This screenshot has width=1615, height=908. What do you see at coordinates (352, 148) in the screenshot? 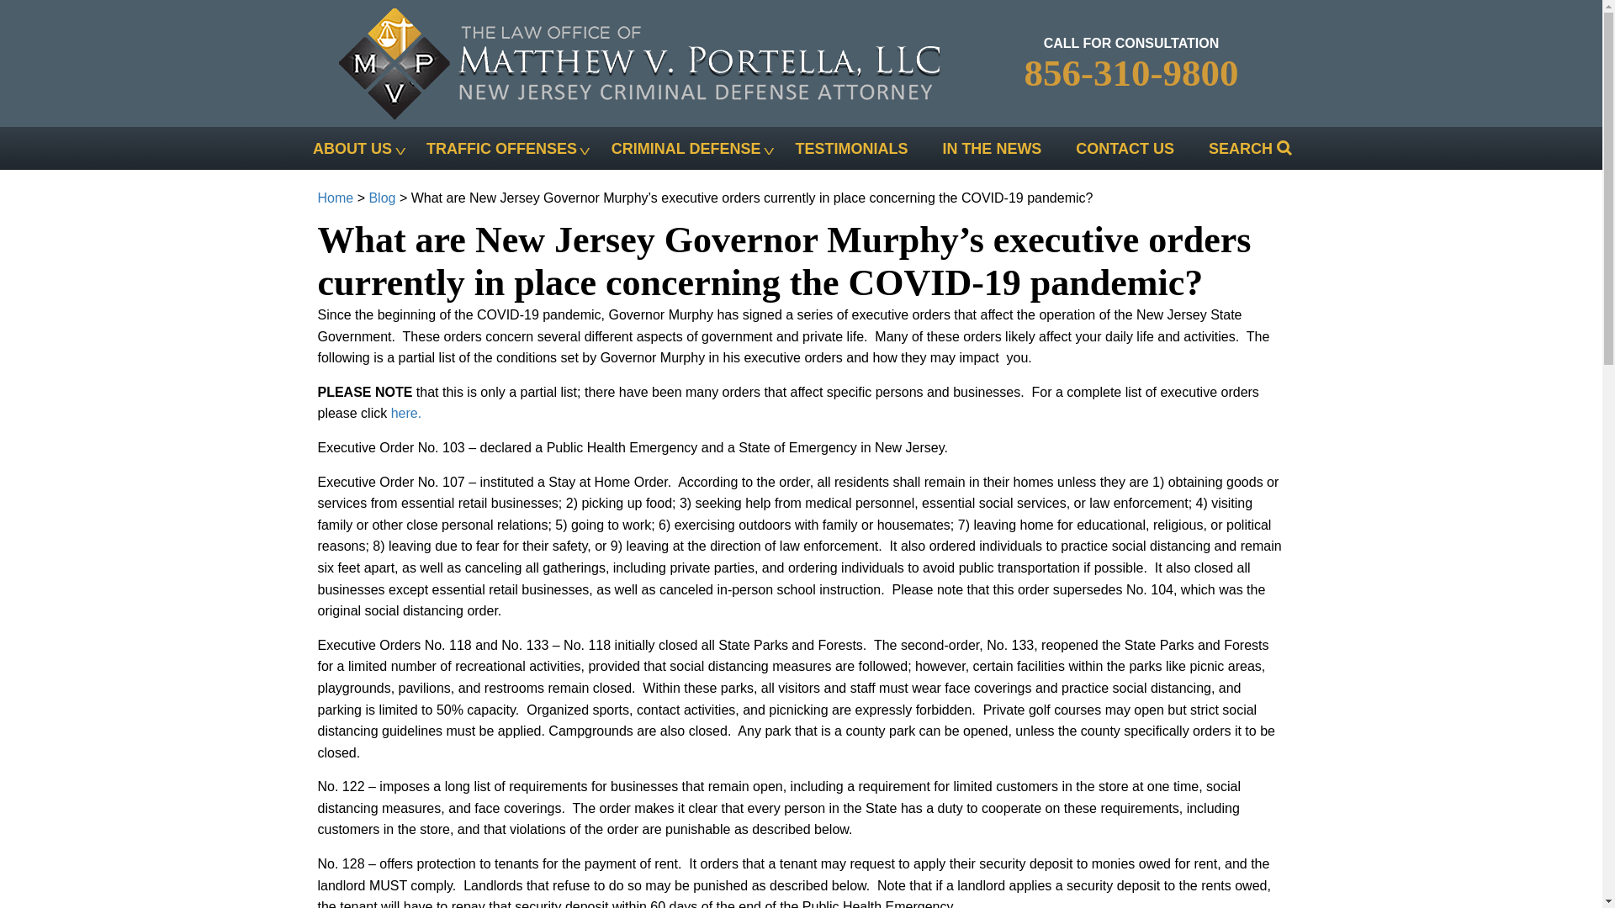
I see `ABOUT US` at bounding box center [352, 148].